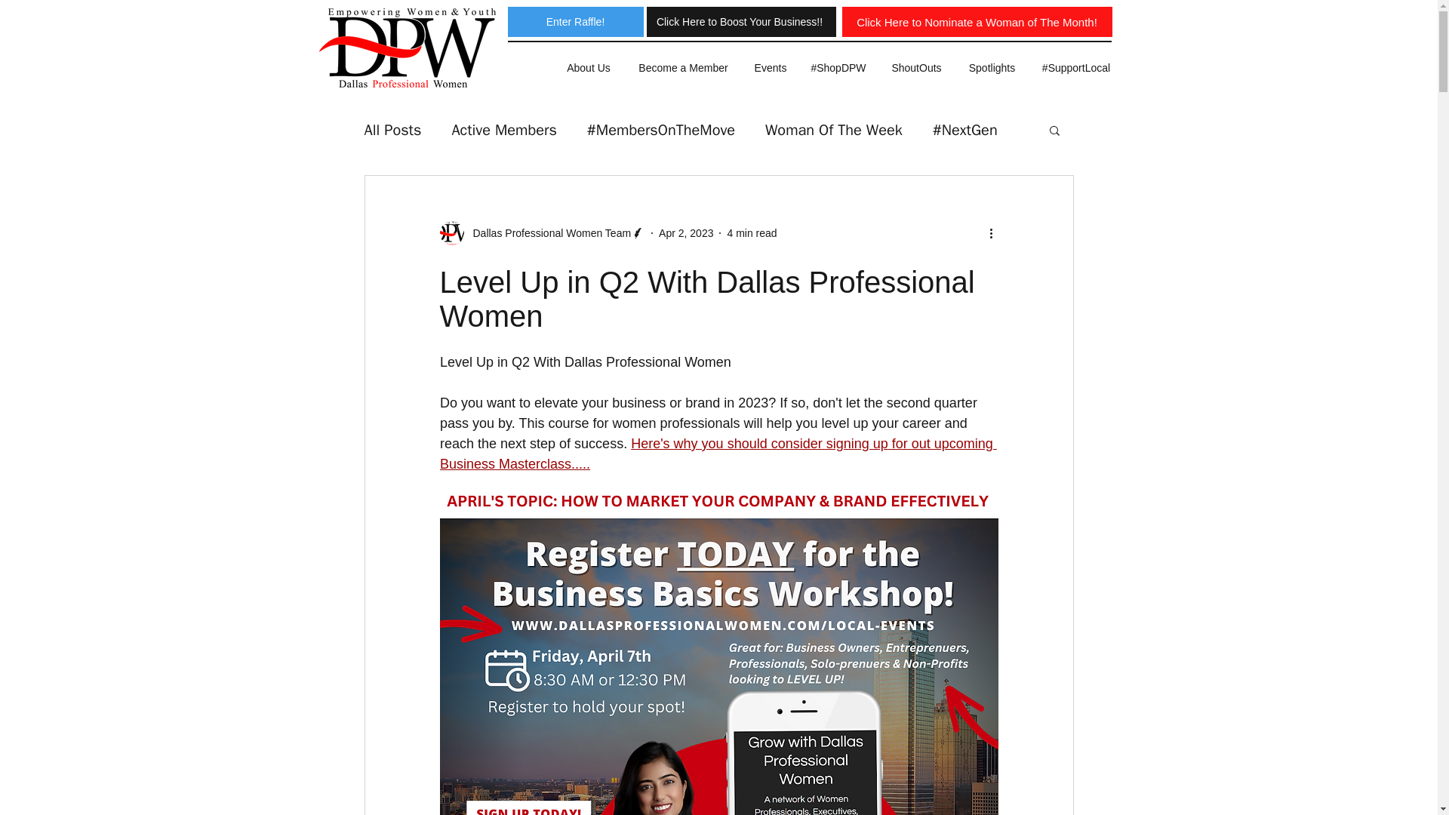 The width and height of the screenshot is (1449, 815). I want to click on All Posts, so click(392, 128).